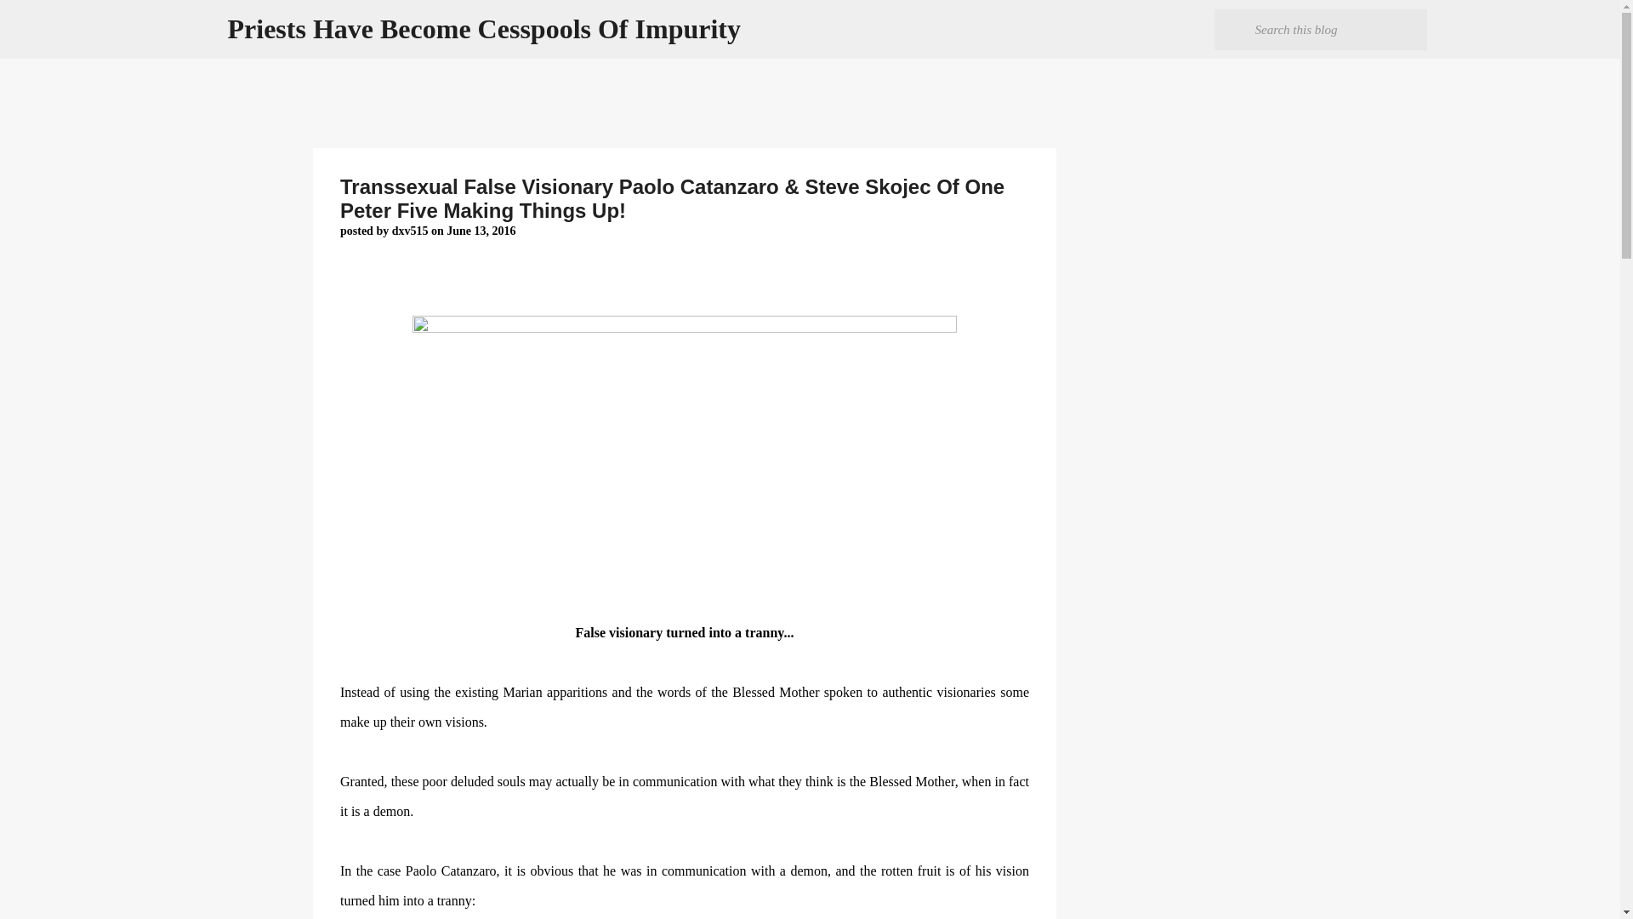 Image resolution: width=1633 pixels, height=919 pixels. Describe the element at coordinates (481, 230) in the screenshot. I see `June 13, 2016` at that location.